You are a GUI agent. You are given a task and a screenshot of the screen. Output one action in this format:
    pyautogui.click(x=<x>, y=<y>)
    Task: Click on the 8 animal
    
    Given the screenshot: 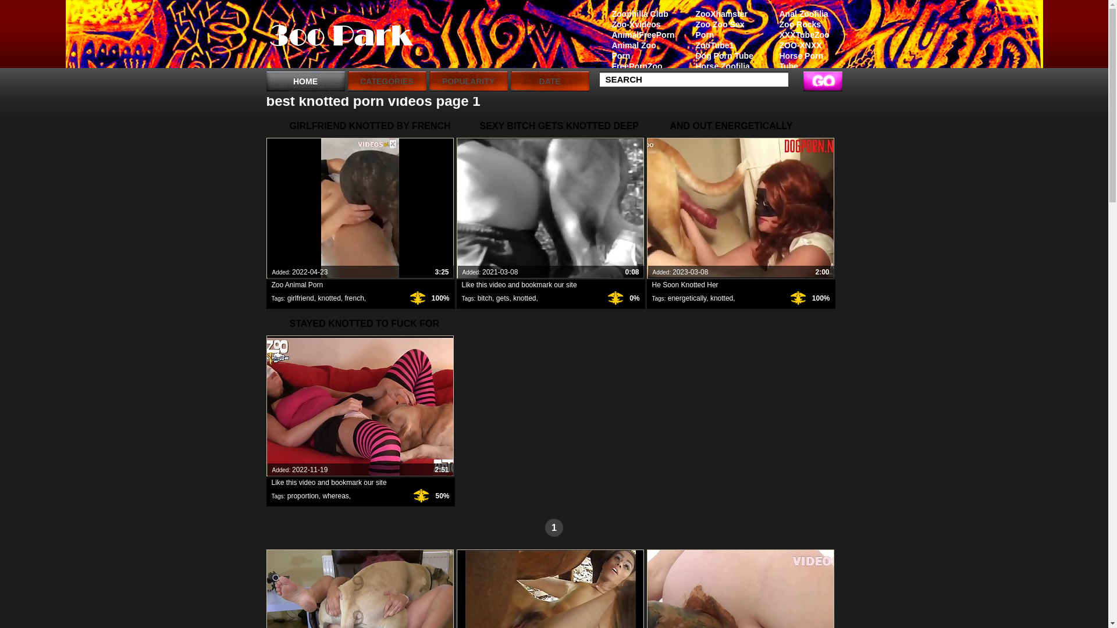 What is the action you would take?
    pyautogui.click(x=340, y=37)
    